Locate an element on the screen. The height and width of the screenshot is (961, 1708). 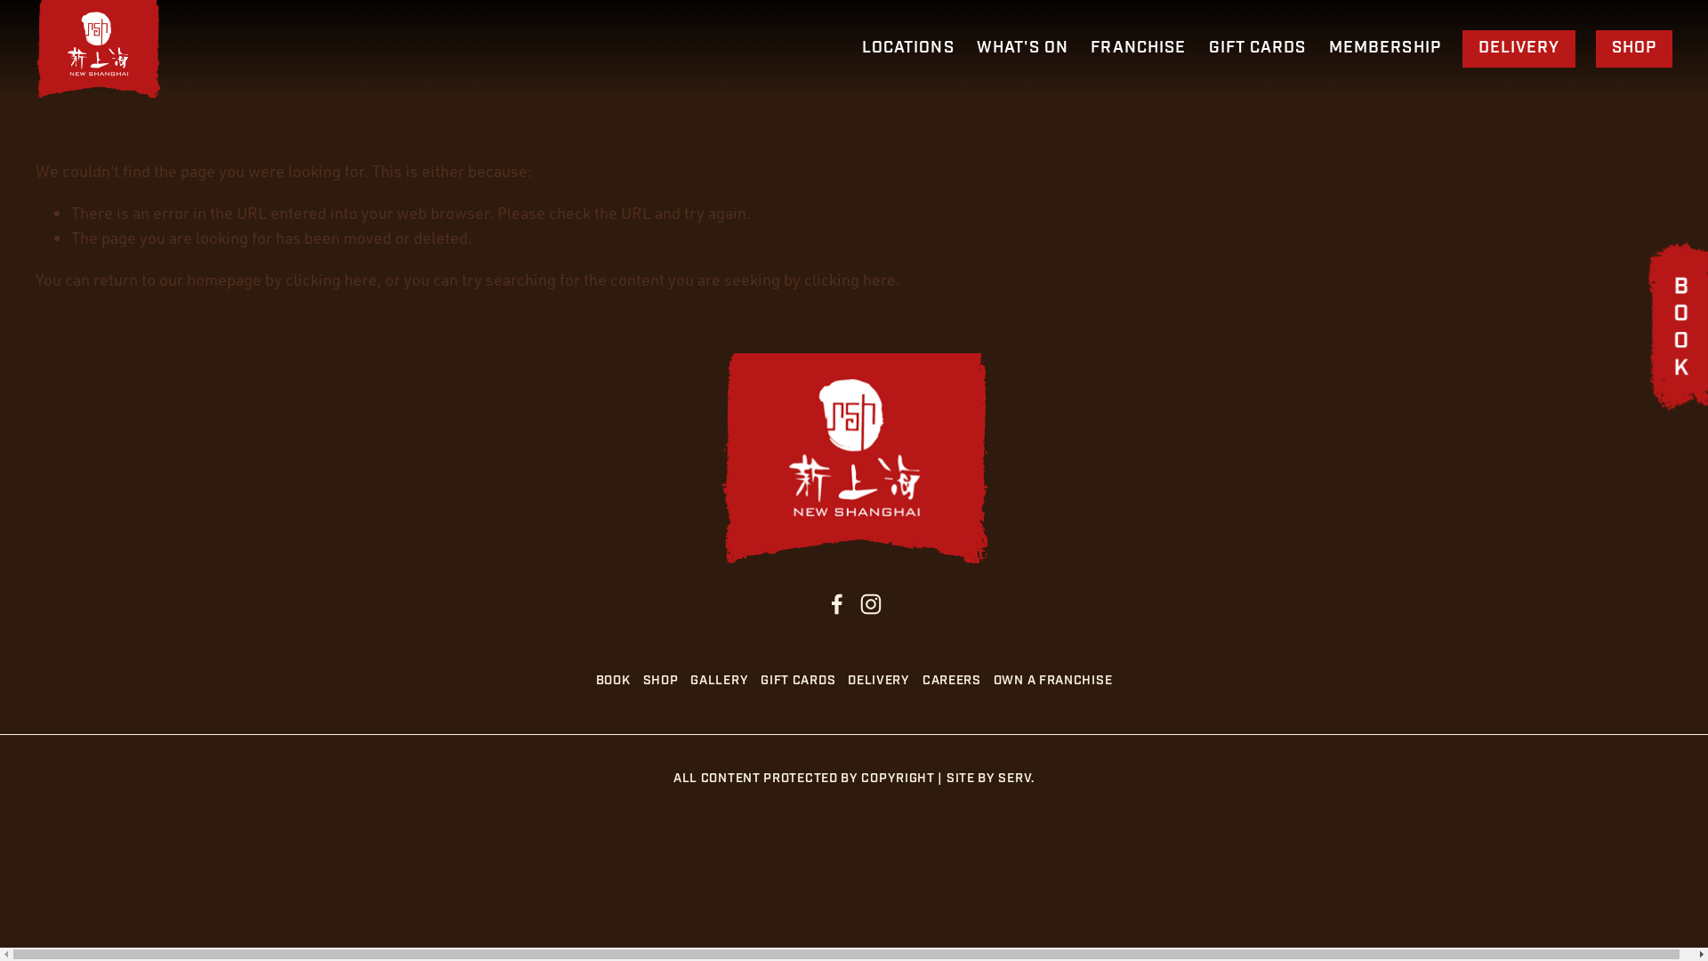
GIFT CARDS is located at coordinates (804, 682).